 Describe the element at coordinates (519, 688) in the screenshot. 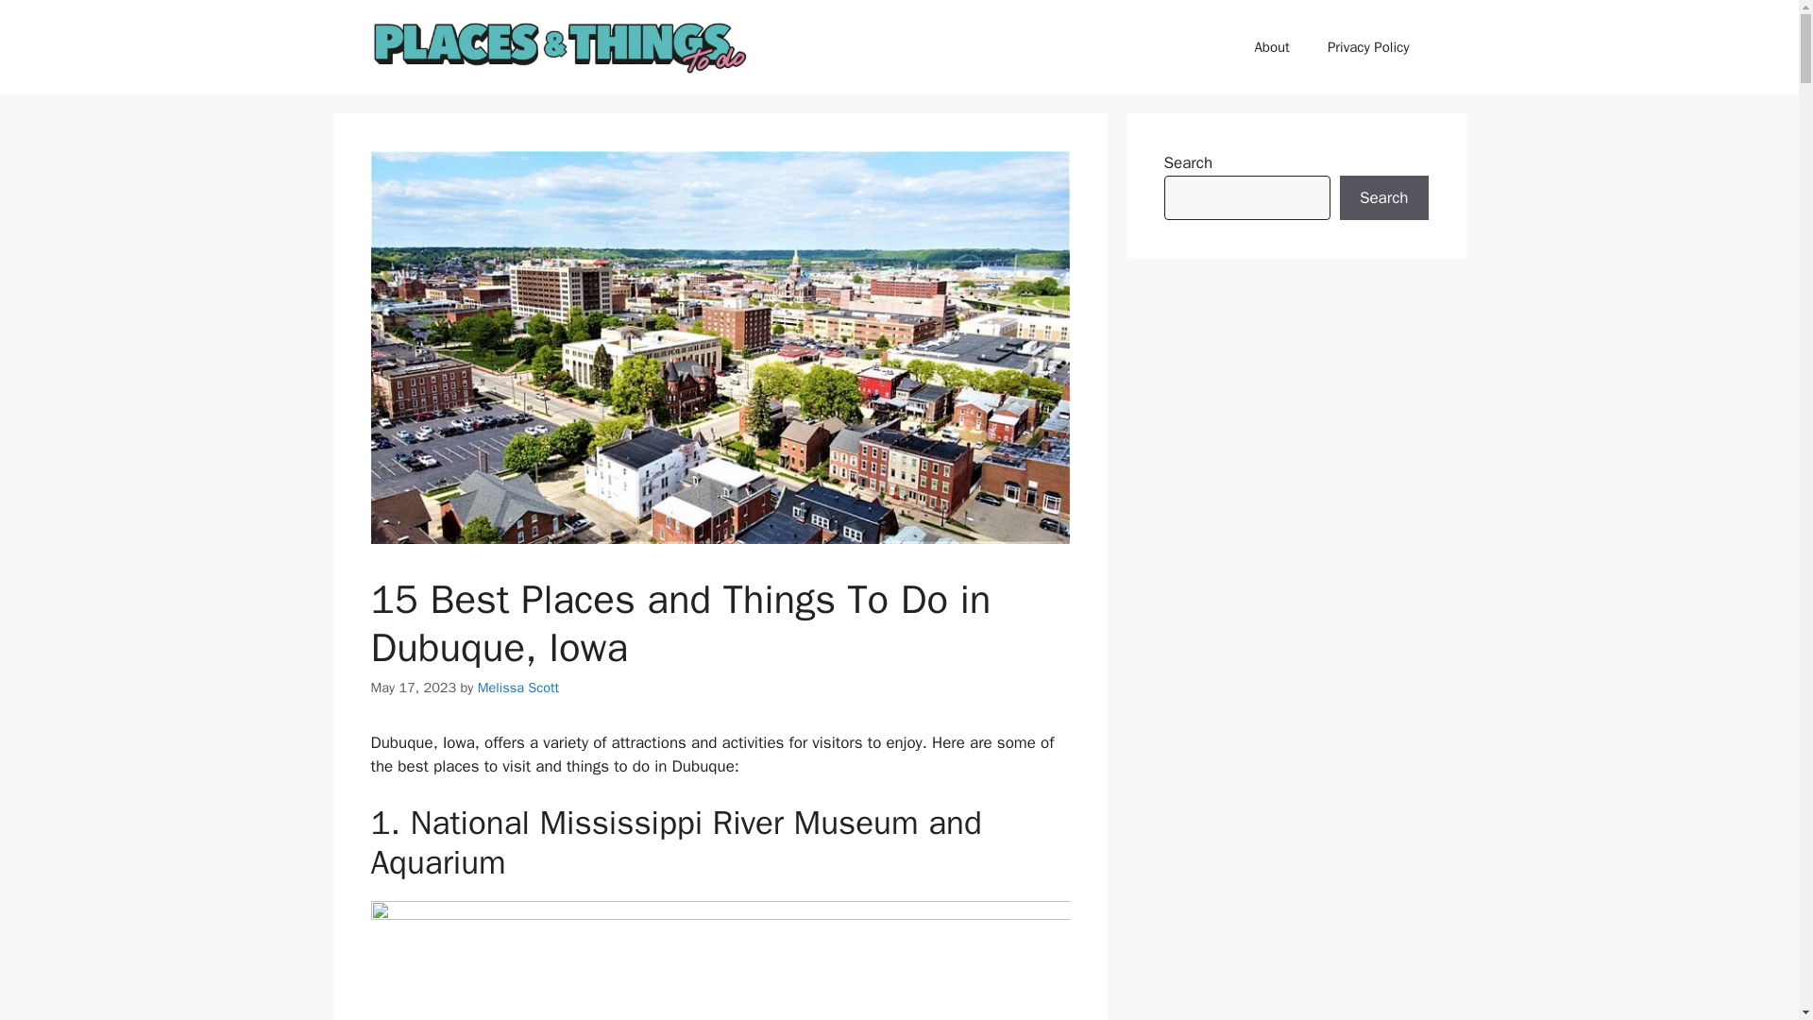

I see `Melissa Scott` at that location.